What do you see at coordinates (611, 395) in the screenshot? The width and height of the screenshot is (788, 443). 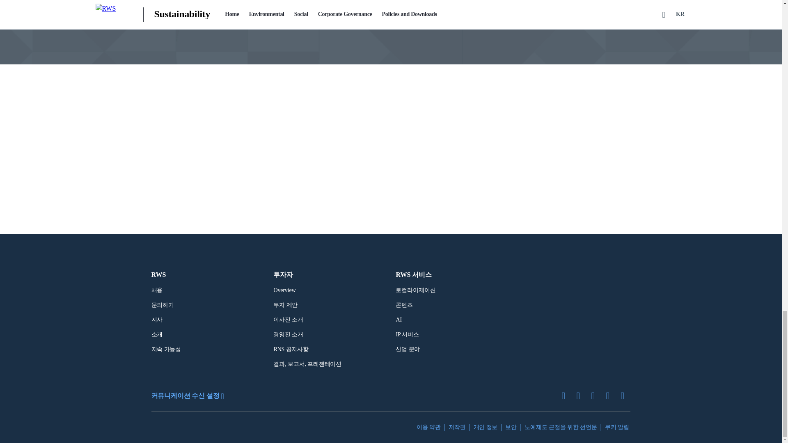 I see `YouTube` at bounding box center [611, 395].